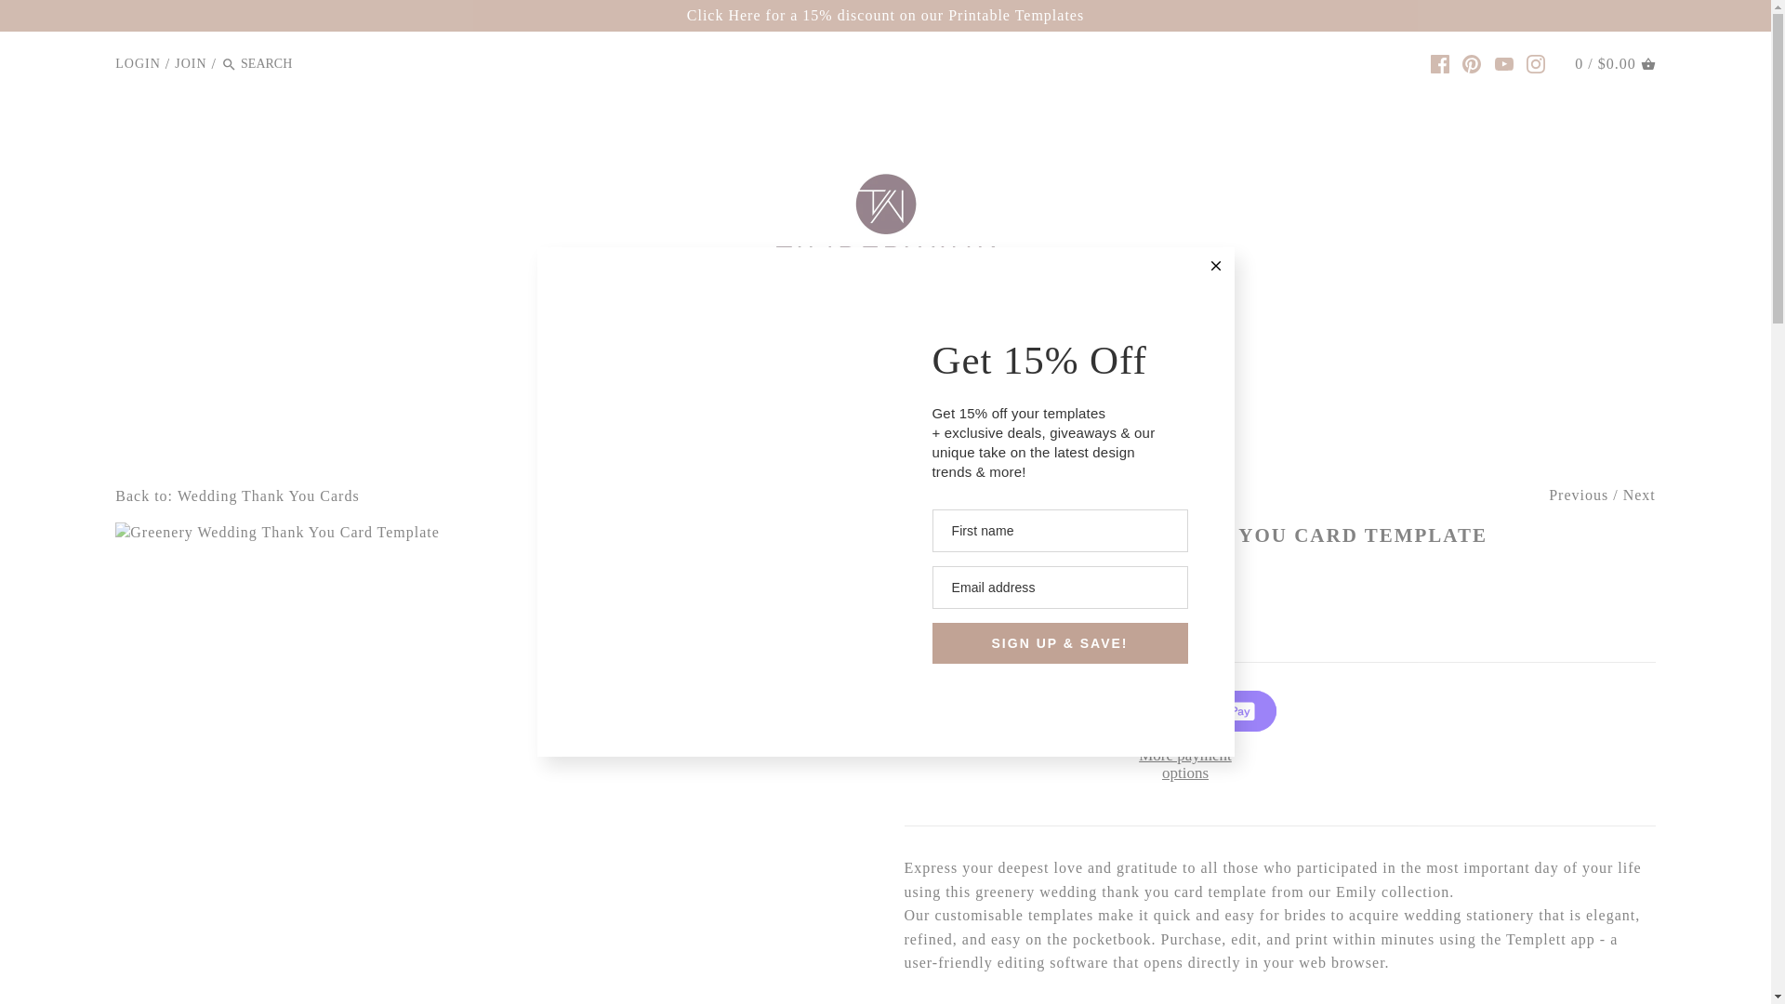  Describe the element at coordinates (1440, 63) in the screenshot. I see `Facebook` at that location.